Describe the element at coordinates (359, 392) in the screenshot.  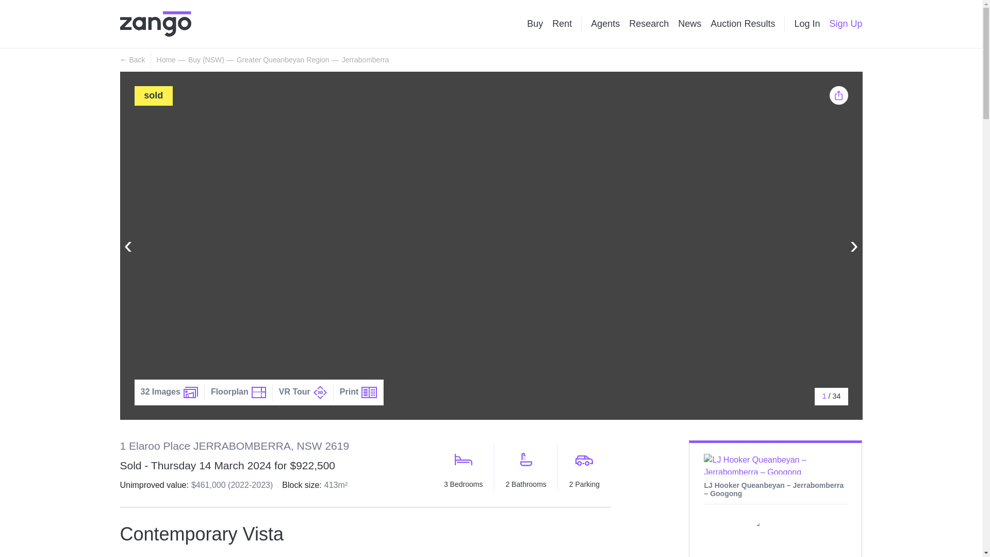
I see `PrintProperty brochure icon` at that location.